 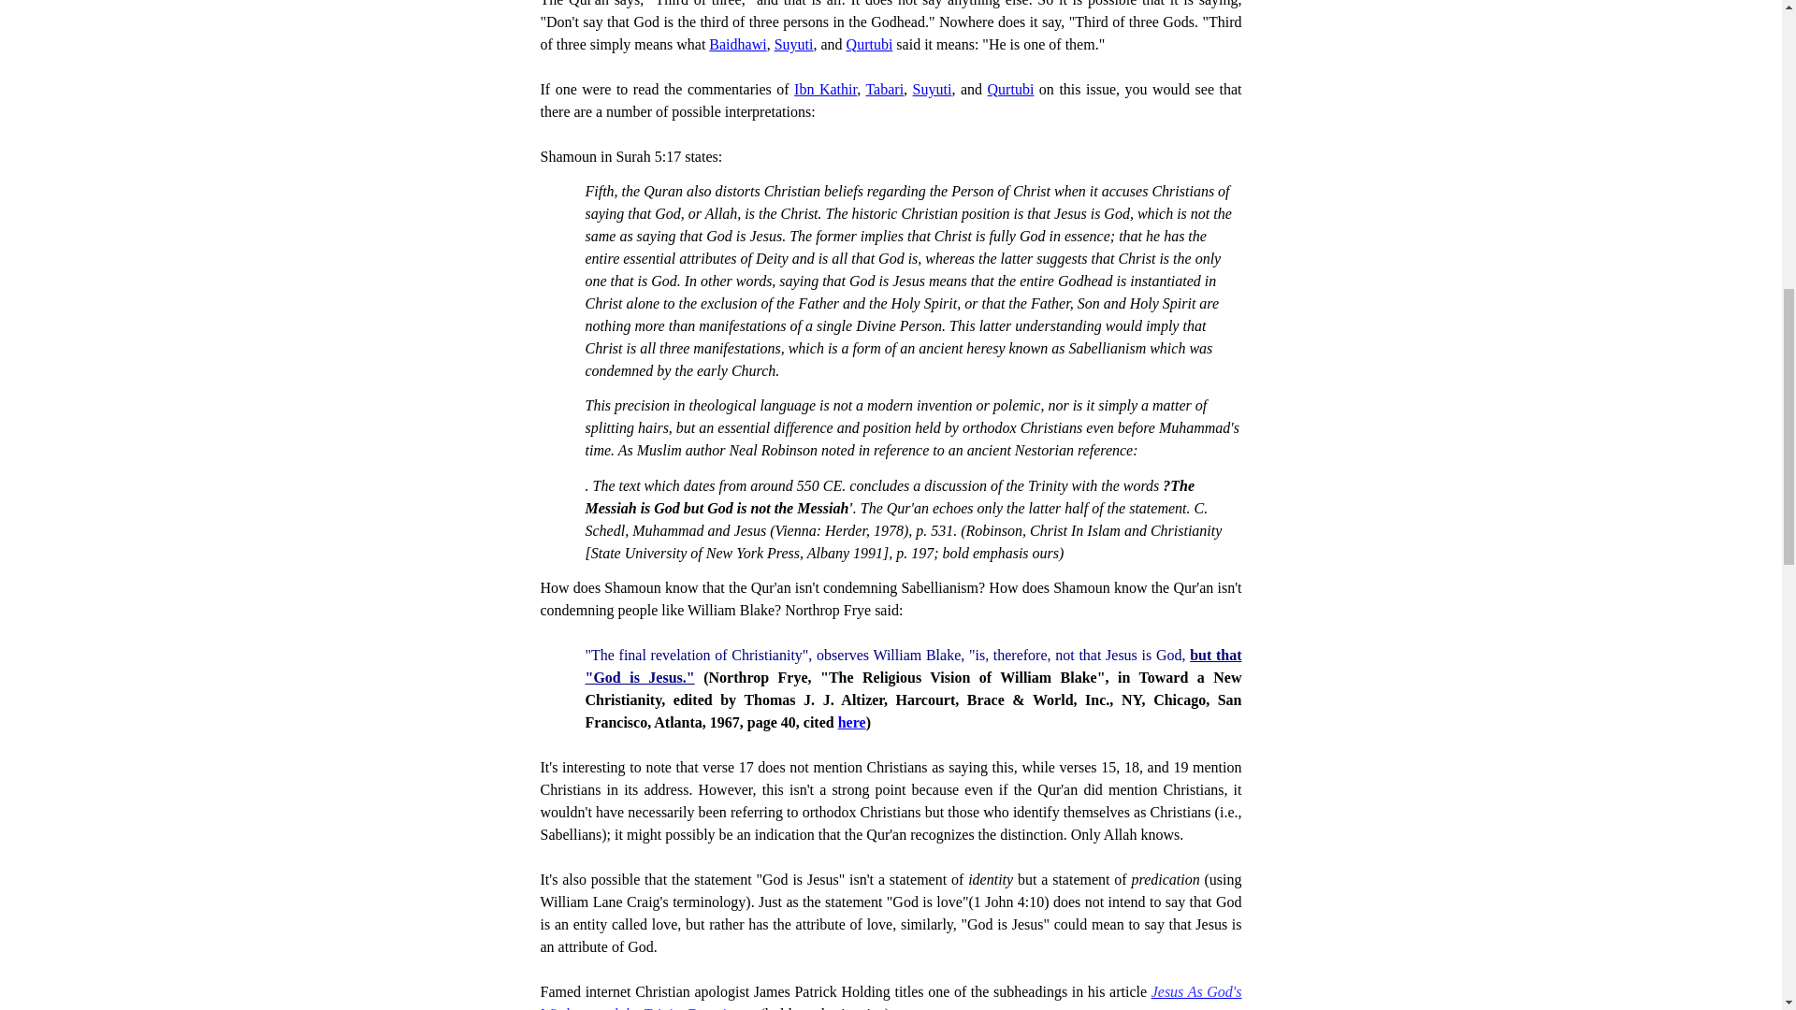 I want to click on Jesus As God's Wisdom, and the Trinity Doctrine, so click(x=891, y=997).